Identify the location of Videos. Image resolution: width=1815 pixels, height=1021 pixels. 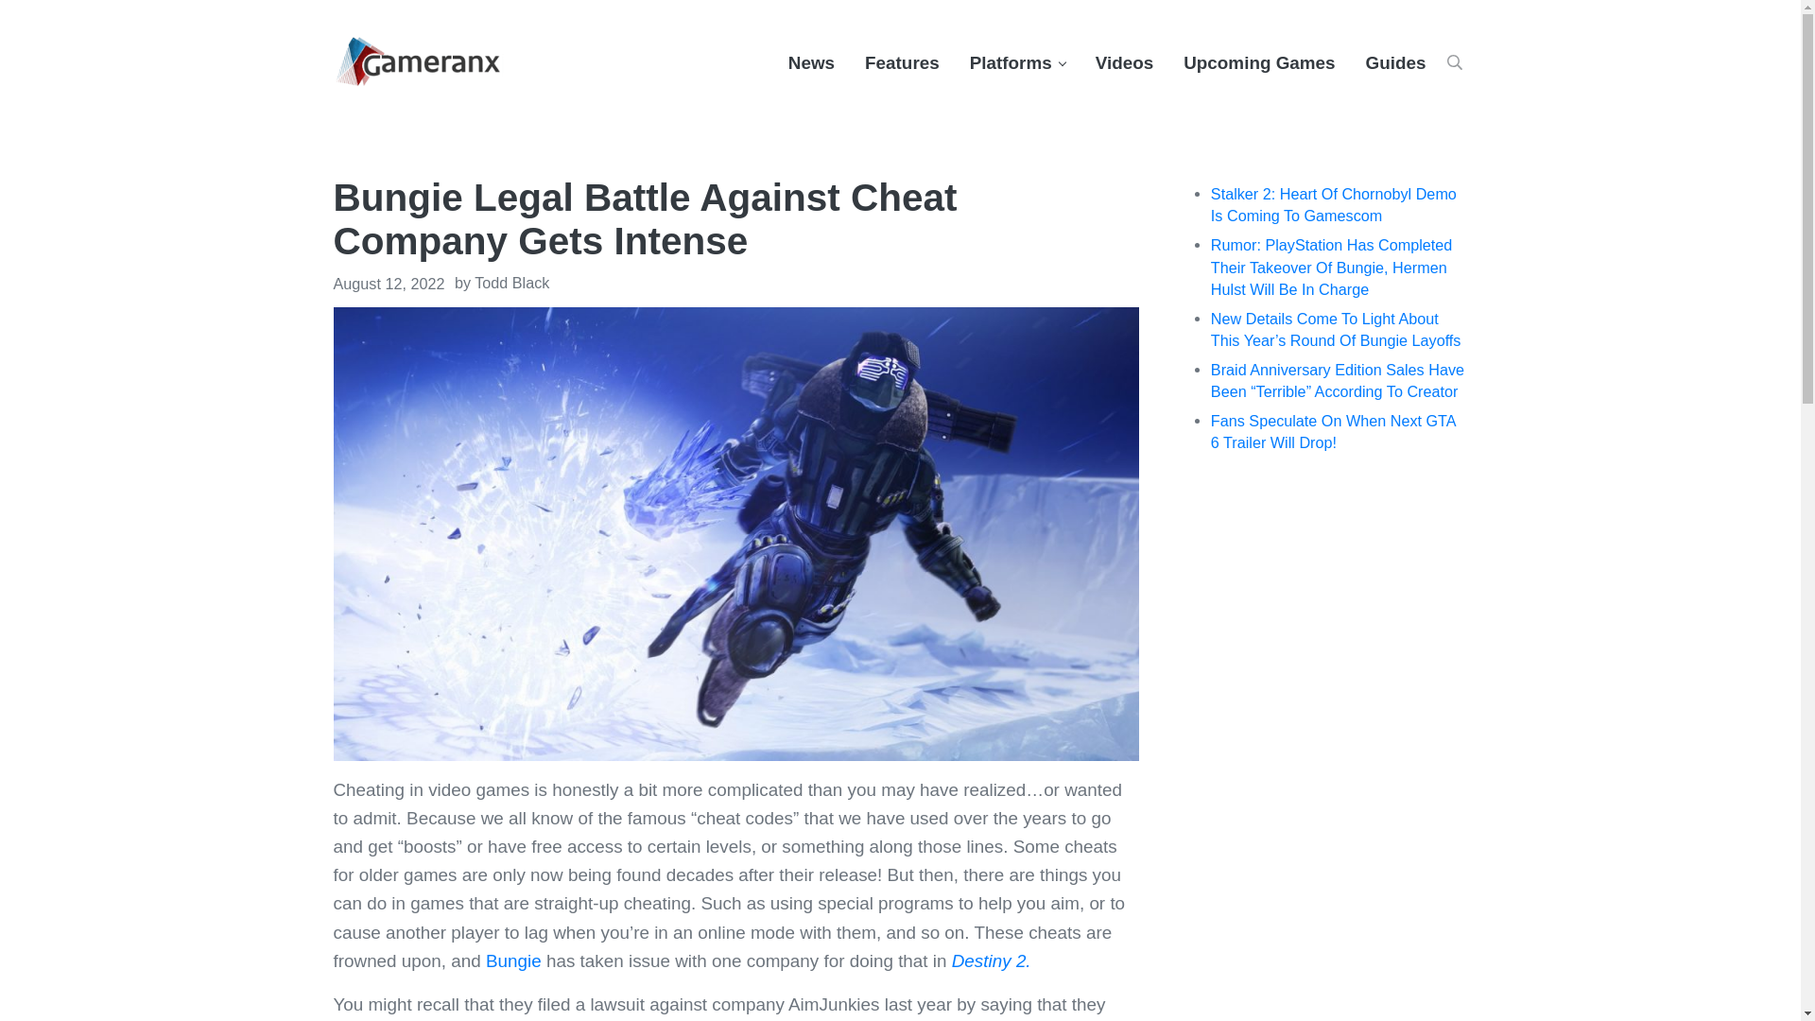
(1124, 62).